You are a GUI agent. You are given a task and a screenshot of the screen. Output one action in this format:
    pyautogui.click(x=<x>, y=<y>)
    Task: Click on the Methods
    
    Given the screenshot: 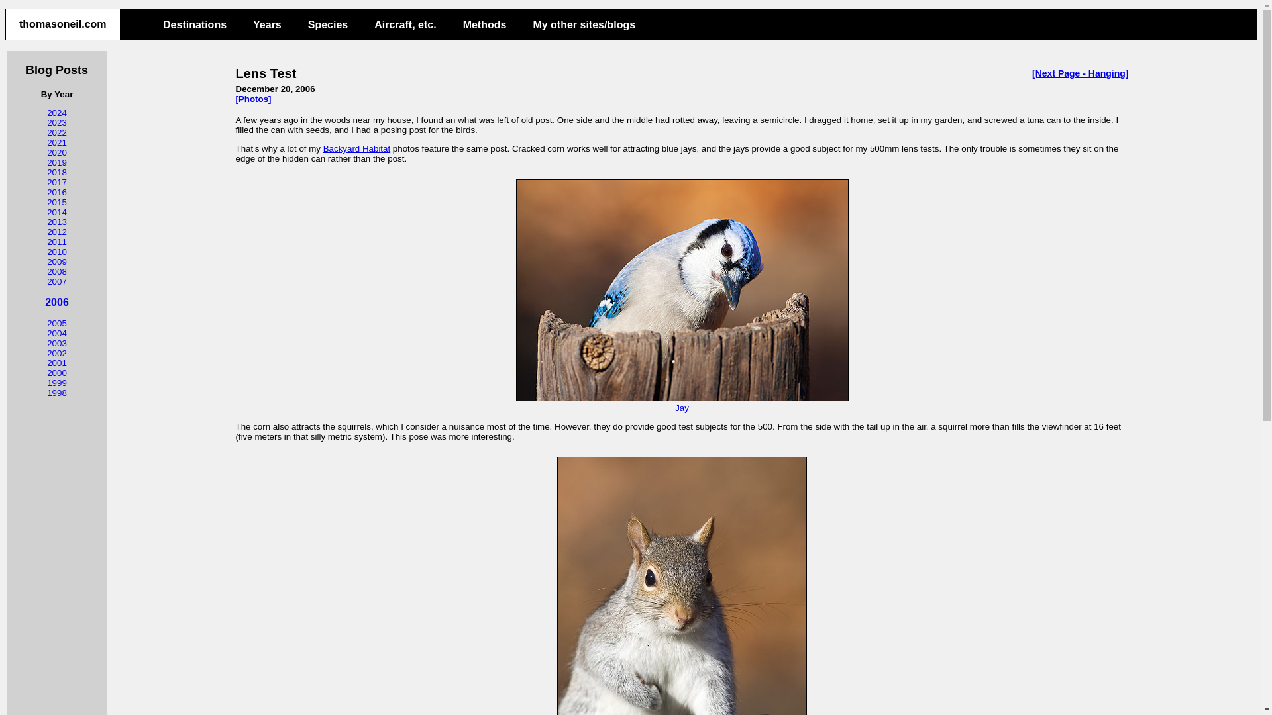 What is the action you would take?
    pyautogui.click(x=485, y=20)
    